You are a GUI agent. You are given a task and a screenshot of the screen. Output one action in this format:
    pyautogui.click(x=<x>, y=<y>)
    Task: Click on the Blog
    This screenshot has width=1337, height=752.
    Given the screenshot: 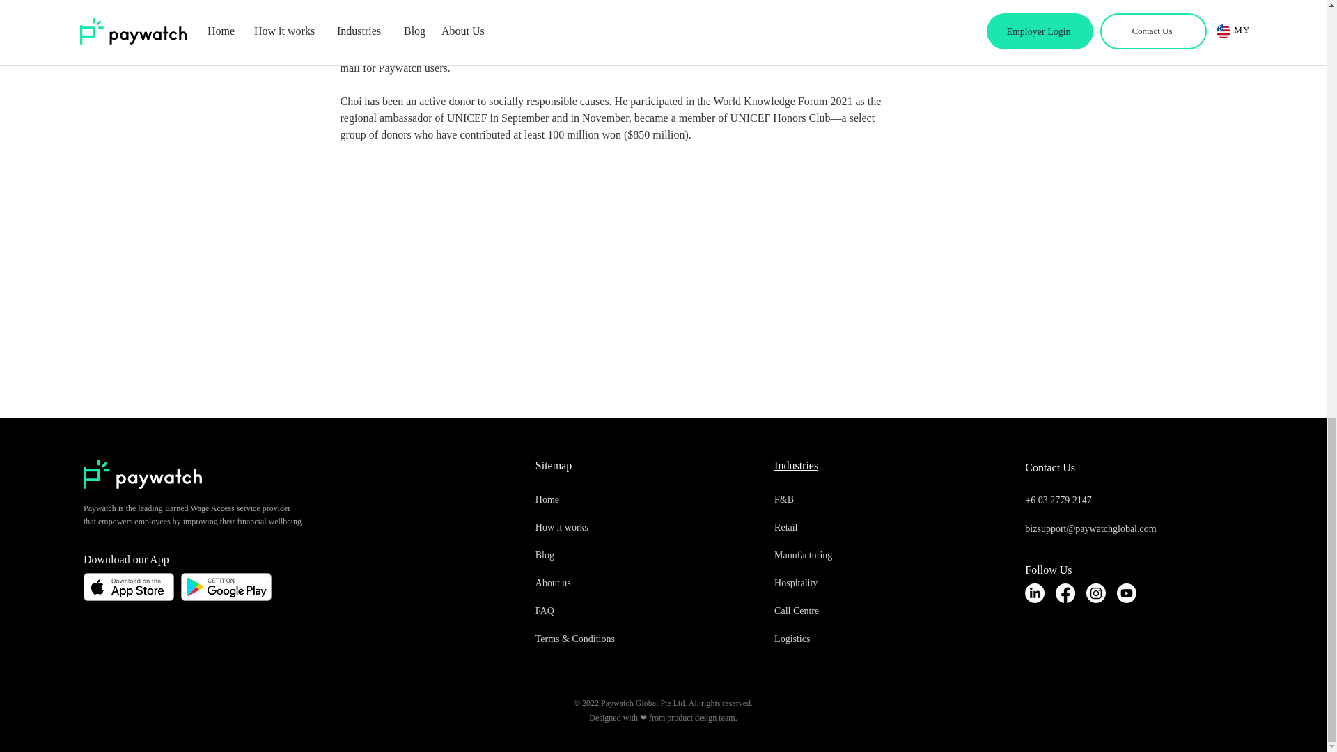 What is the action you would take?
    pyautogui.click(x=599, y=555)
    